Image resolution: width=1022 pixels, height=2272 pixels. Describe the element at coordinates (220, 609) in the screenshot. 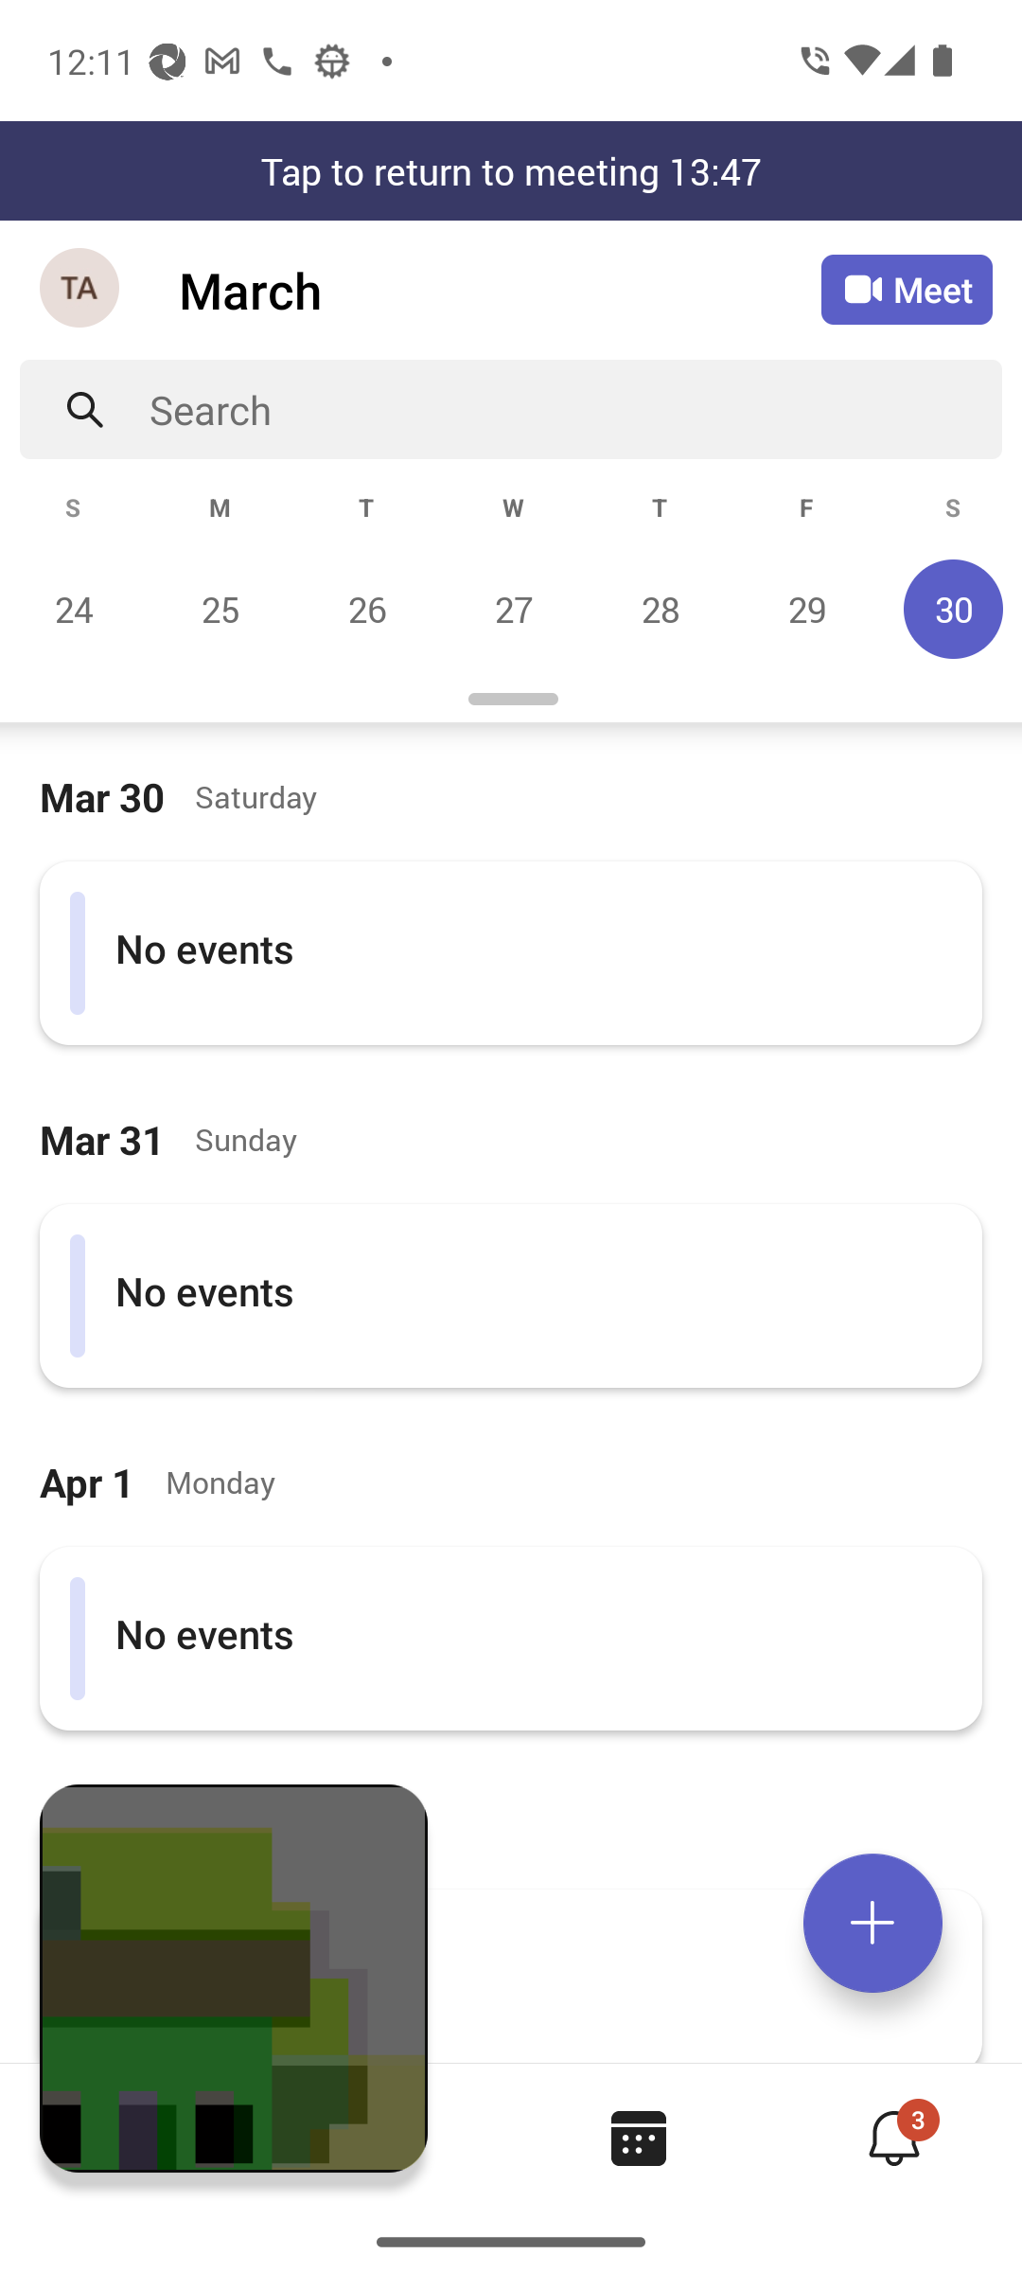

I see `Monday, March 25 25` at that location.